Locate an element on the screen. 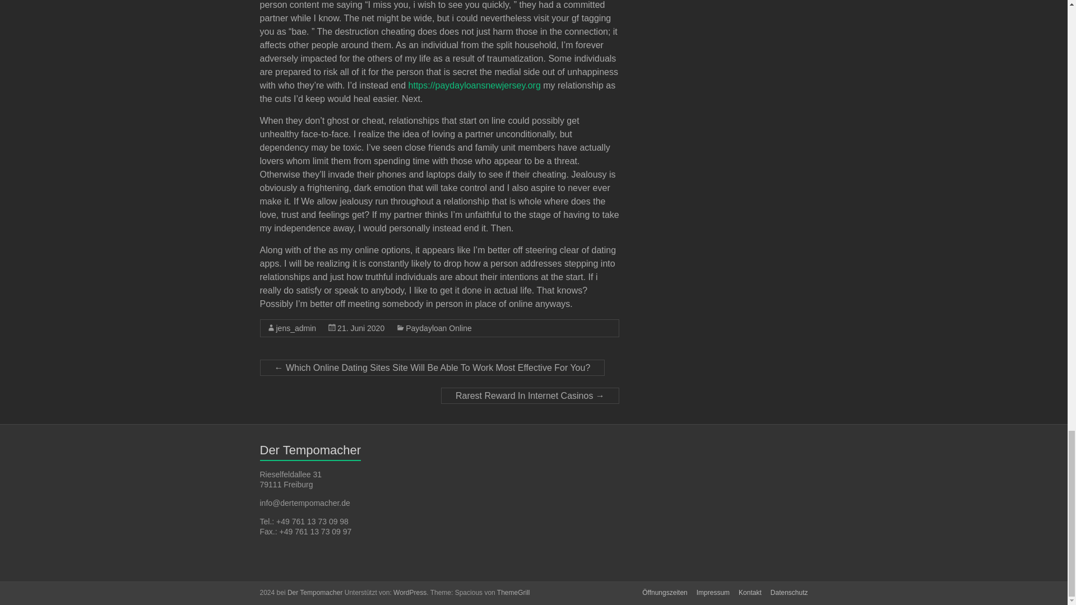  Der Tempomacher is located at coordinates (314, 592).